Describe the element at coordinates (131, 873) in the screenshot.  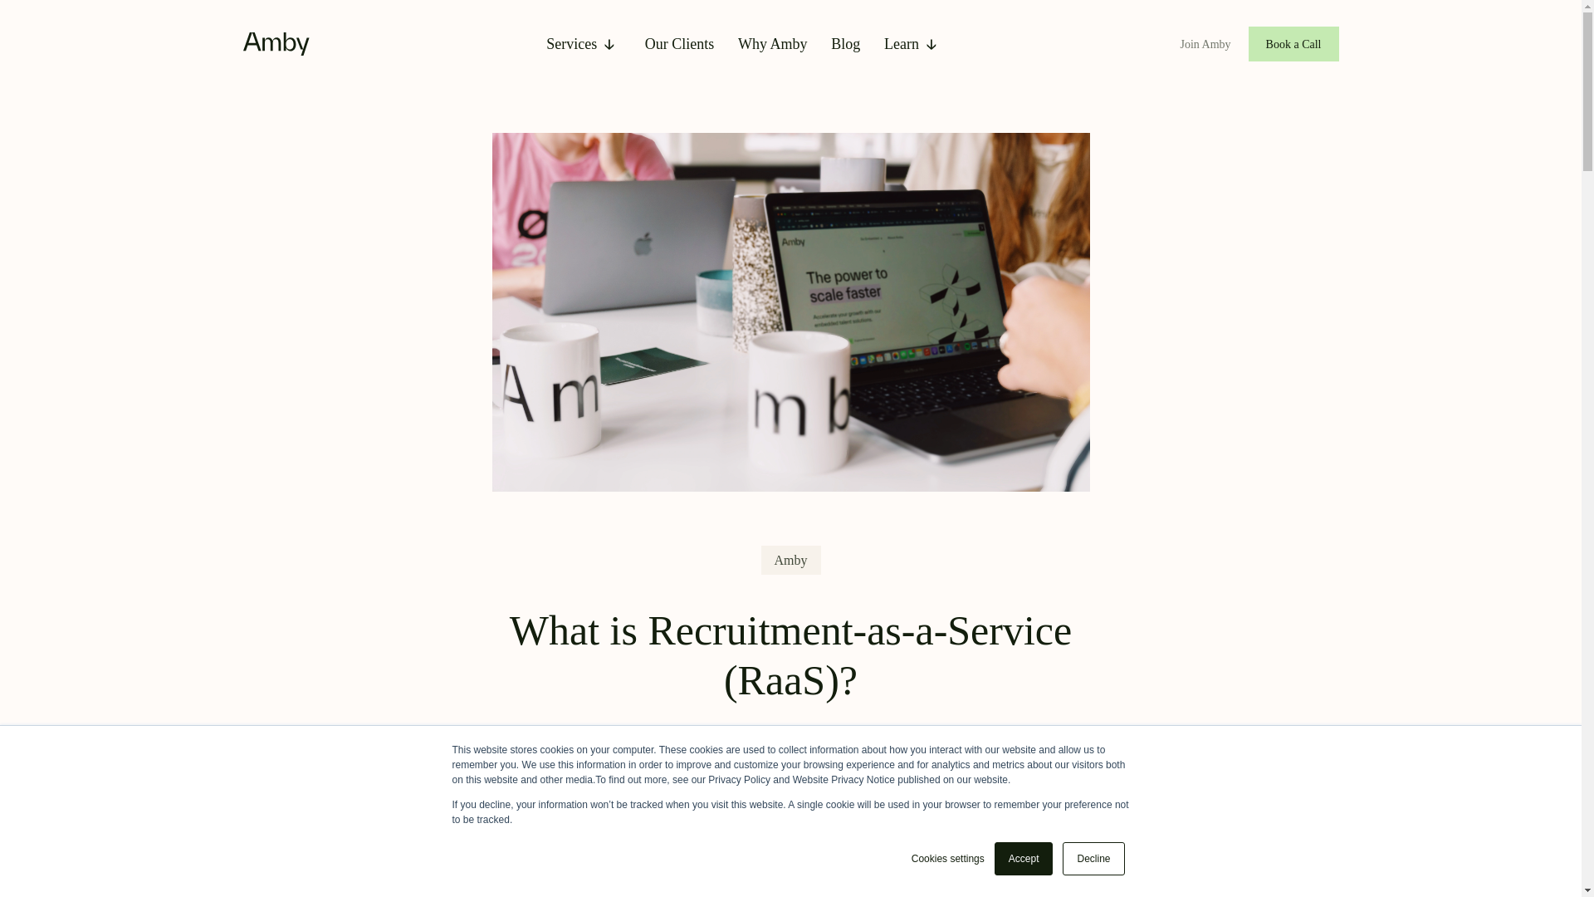
I see `What are the benefits of RaaS?` at that location.